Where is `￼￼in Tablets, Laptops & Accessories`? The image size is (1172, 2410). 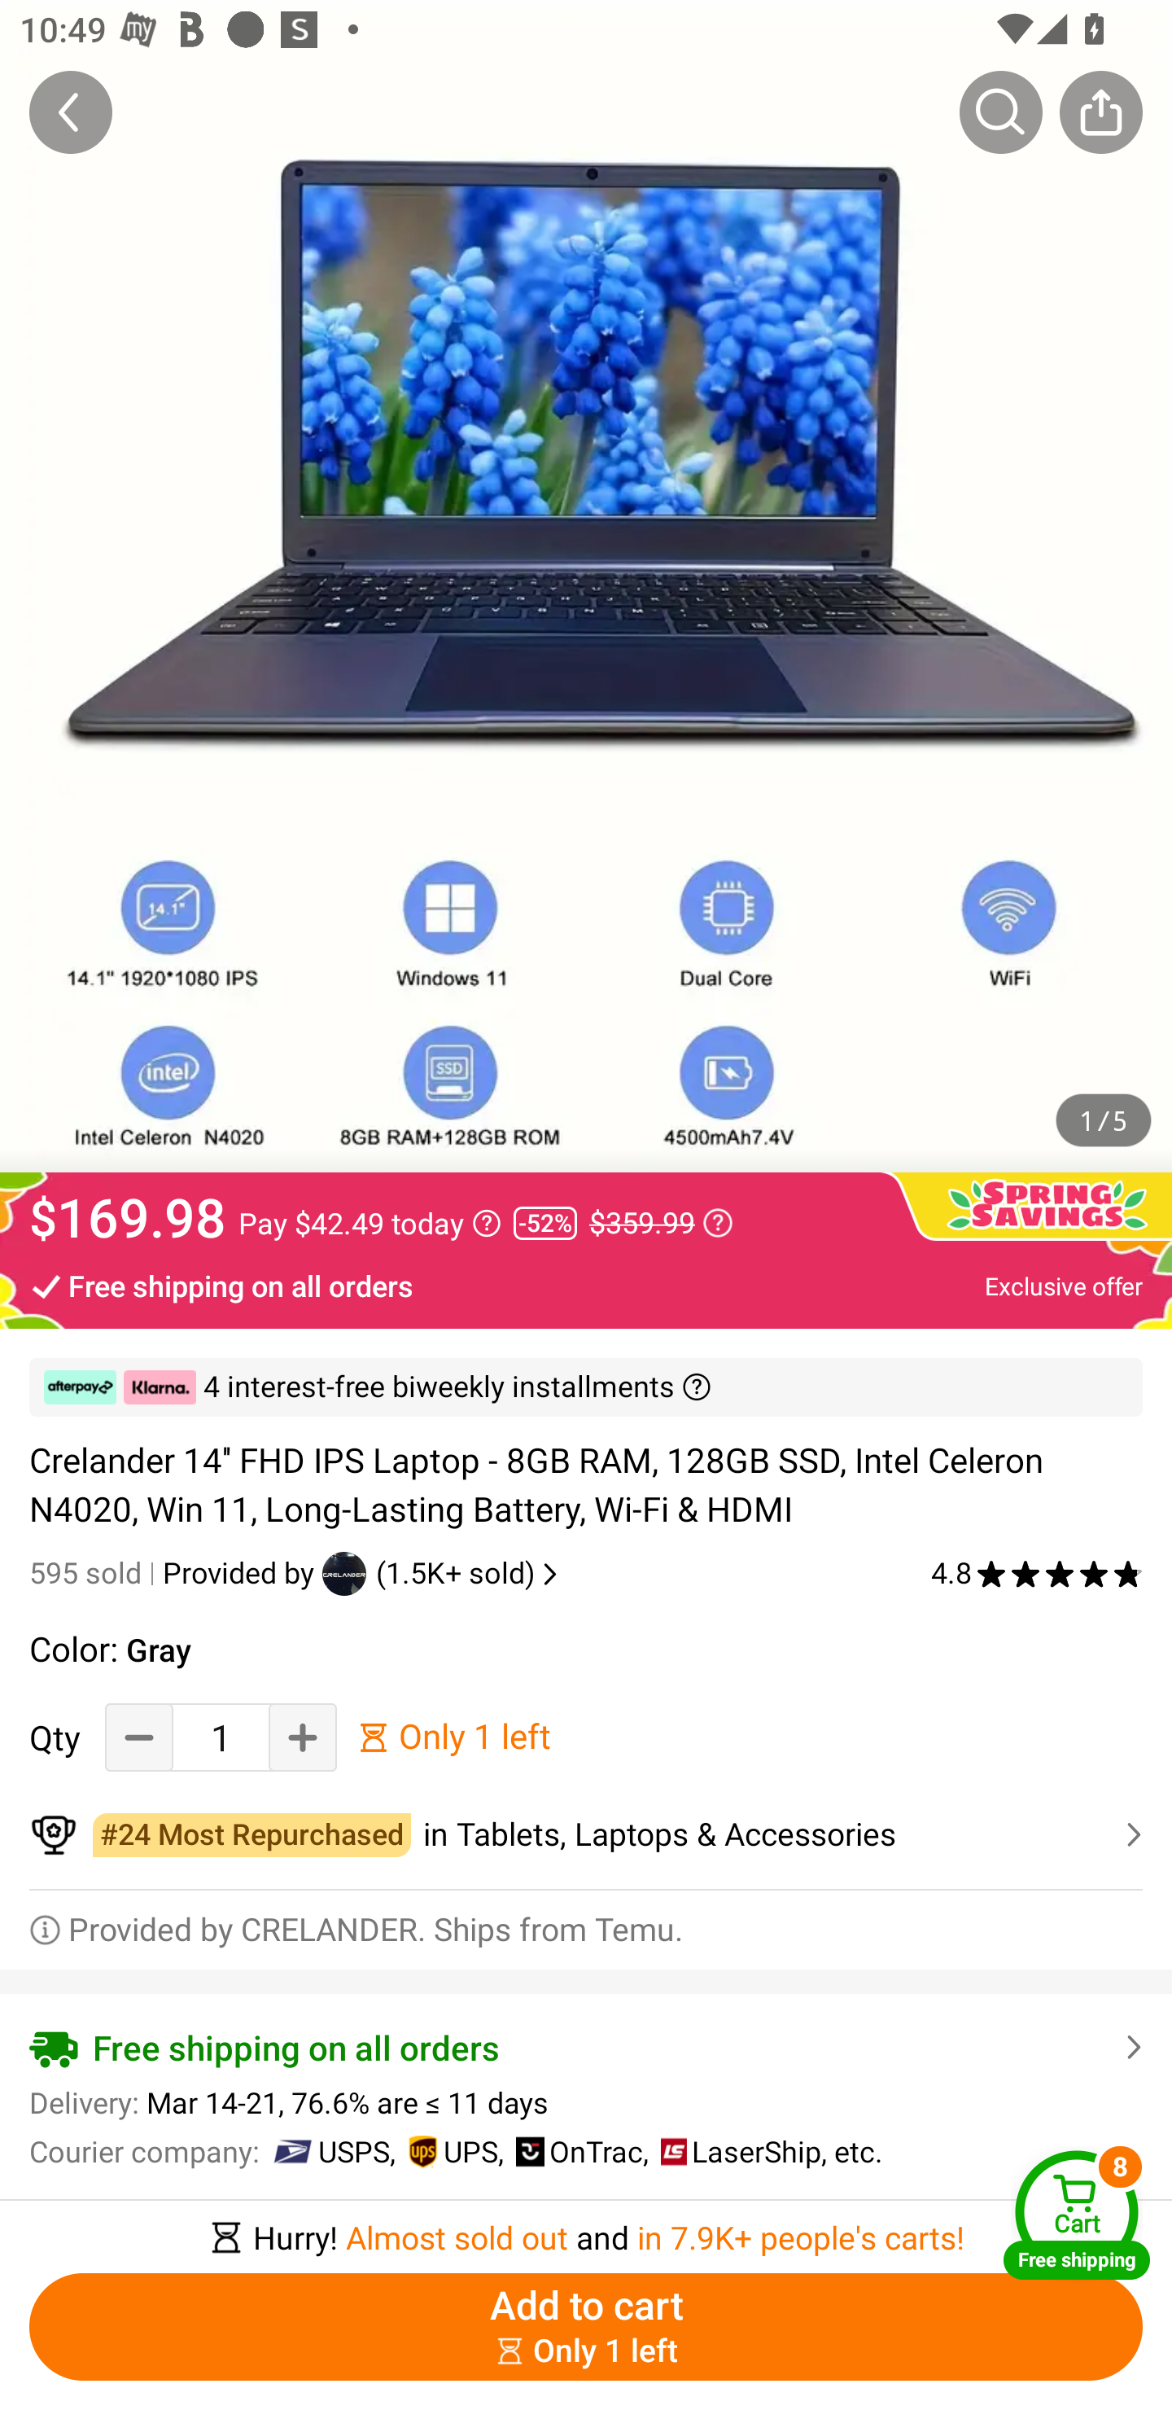 ￼￼in Tablets, Laptops & Accessories is located at coordinates (586, 1835).